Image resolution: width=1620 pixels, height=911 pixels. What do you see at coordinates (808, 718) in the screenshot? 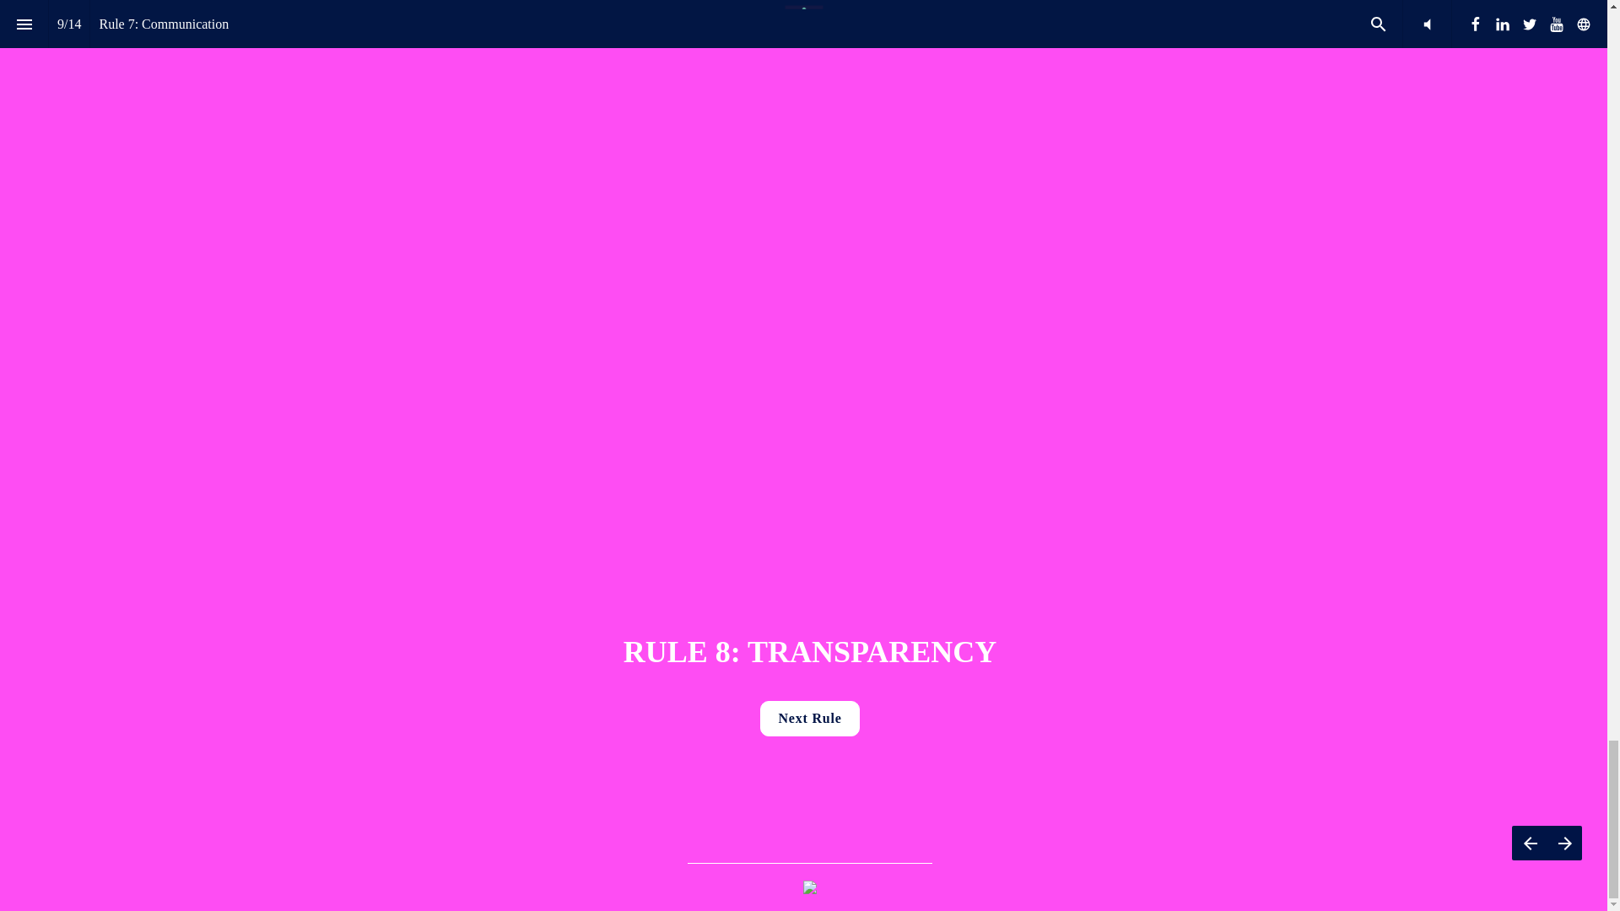
I see `Next Rule` at bounding box center [808, 718].